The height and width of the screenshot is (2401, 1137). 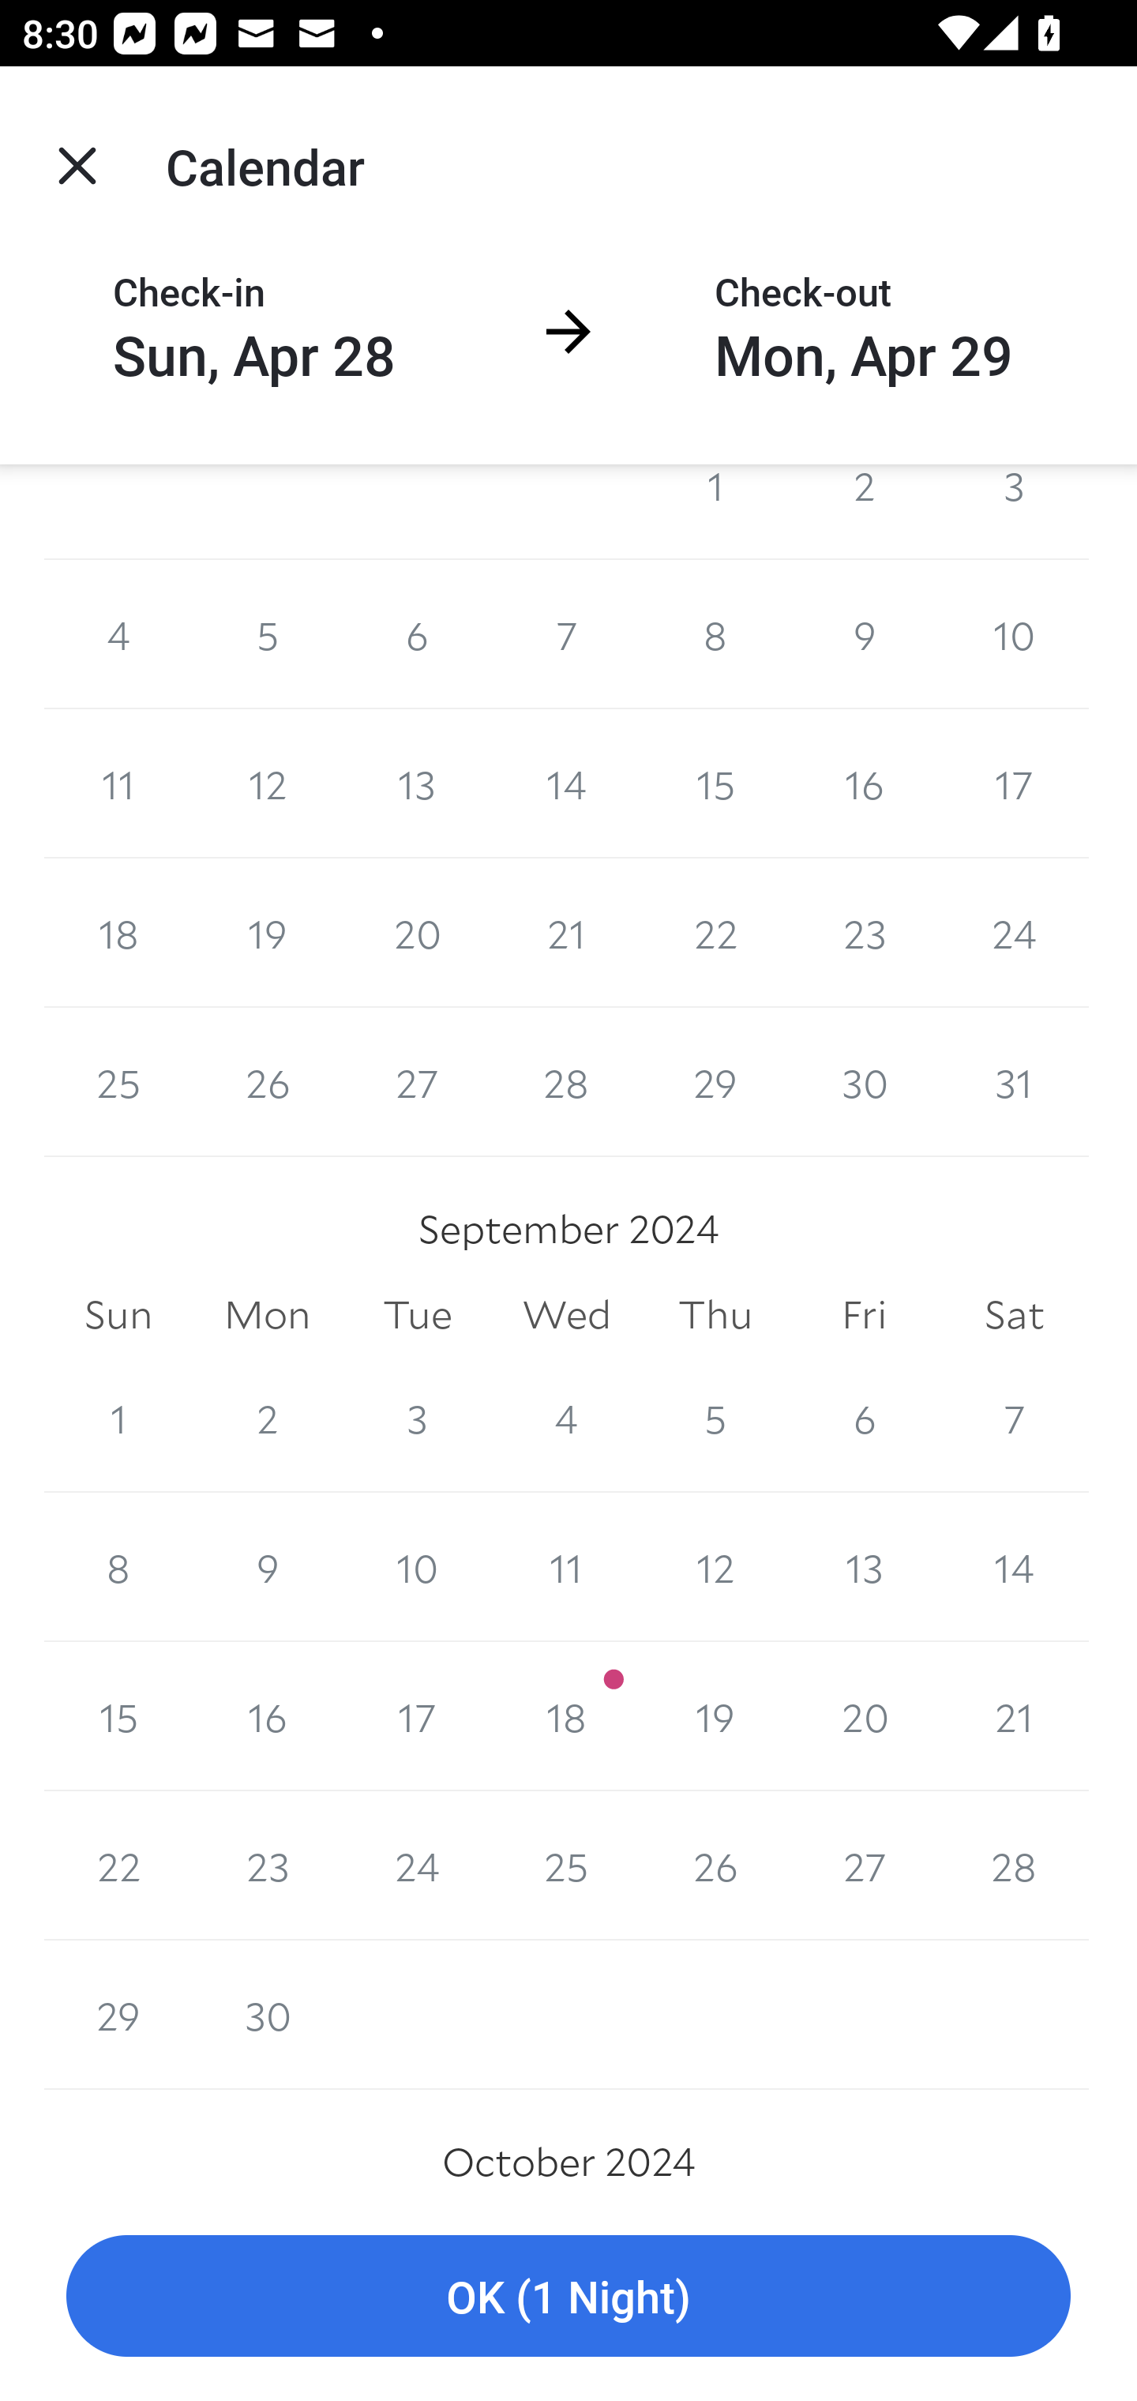 I want to click on 9 9 September 2024, so click(x=267, y=1567).